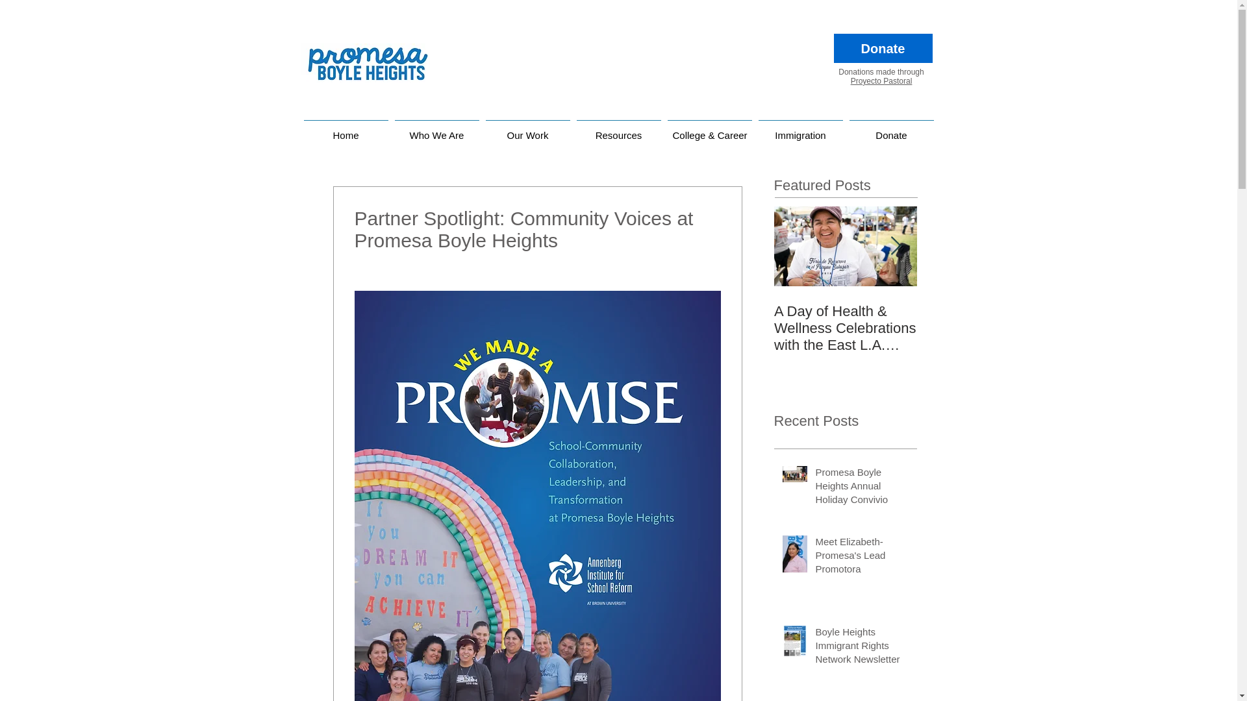  What do you see at coordinates (881, 80) in the screenshot?
I see `Proyecto Pastoral` at bounding box center [881, 80].